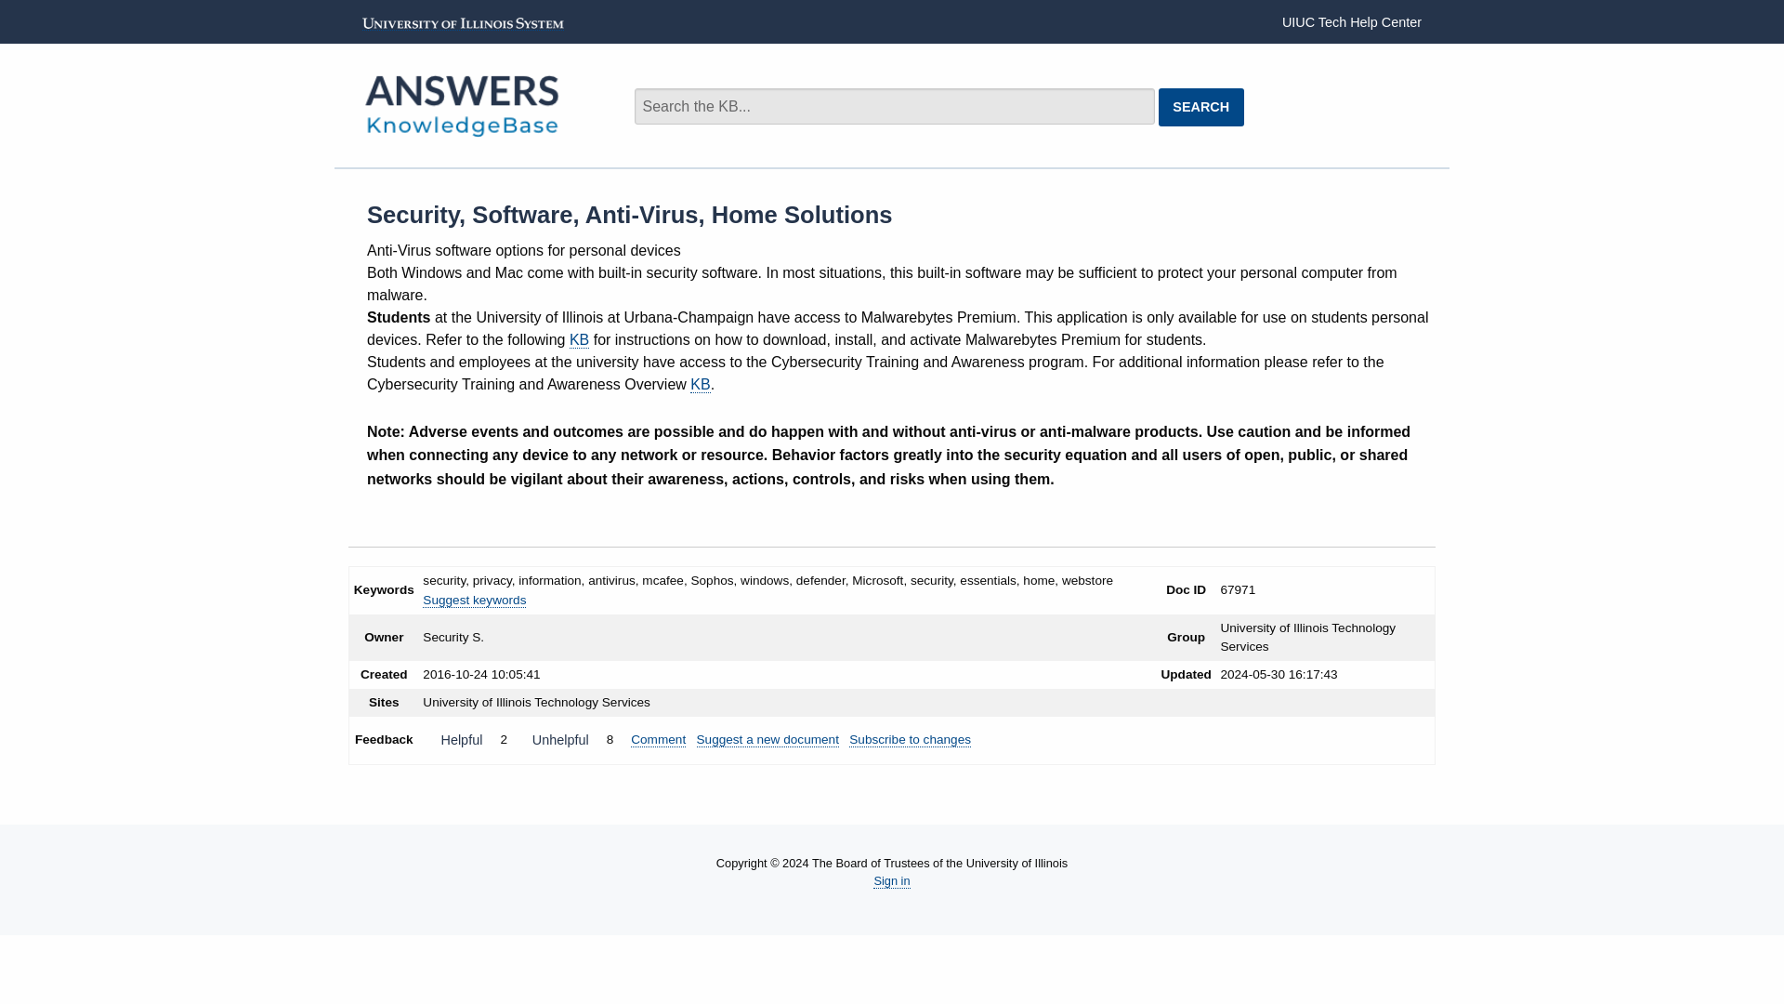 The image size is (1784, 1004). What do you see at coordinates (1028, 97) in the screenshot?
I see `Search` at bounding box center [1028, 97].